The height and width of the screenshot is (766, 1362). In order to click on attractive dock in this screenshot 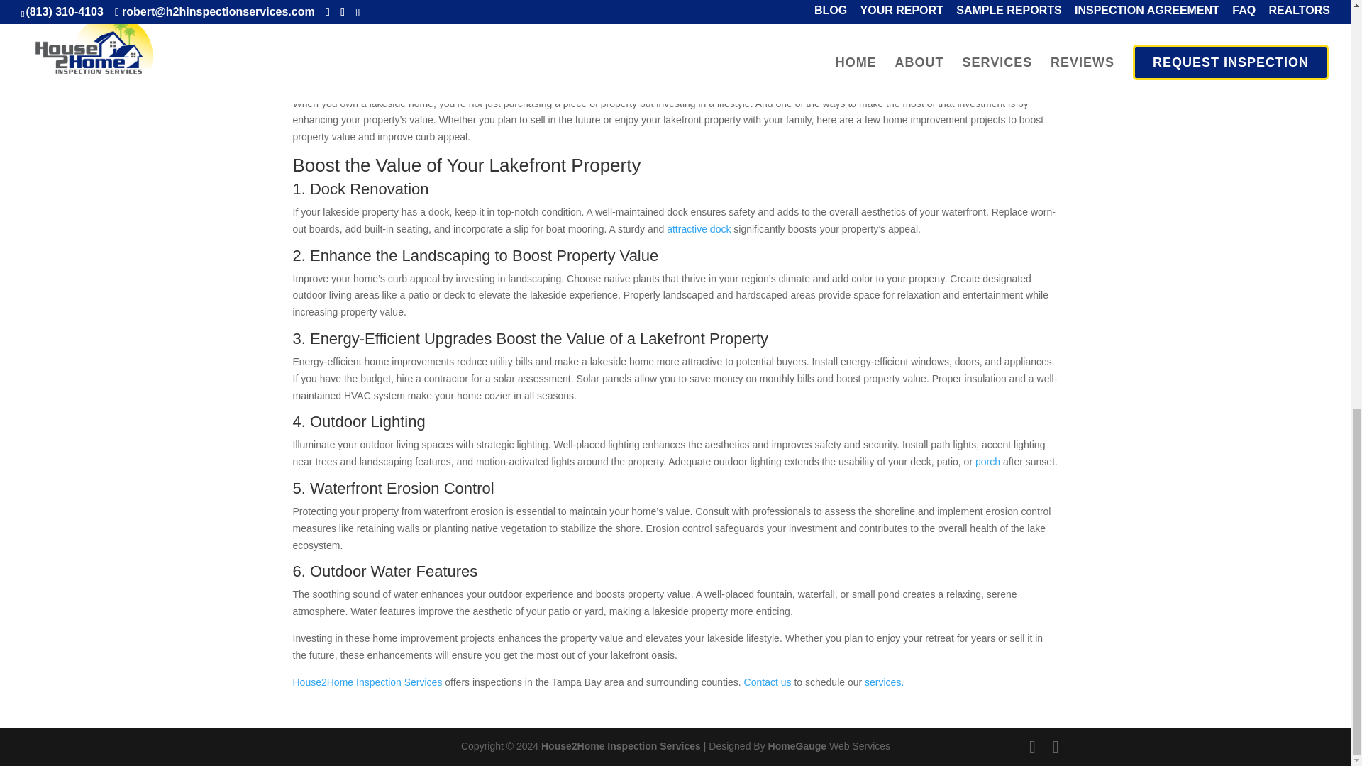, I will do `click(698, 228)`.